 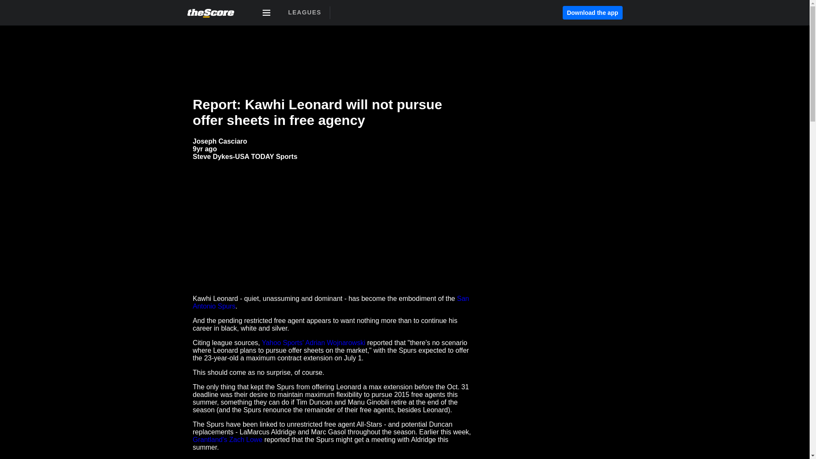 What do you see at coordinates (304, 12) in the screenshot?
I see `LEAGUES` at bounding box center [304, 12].